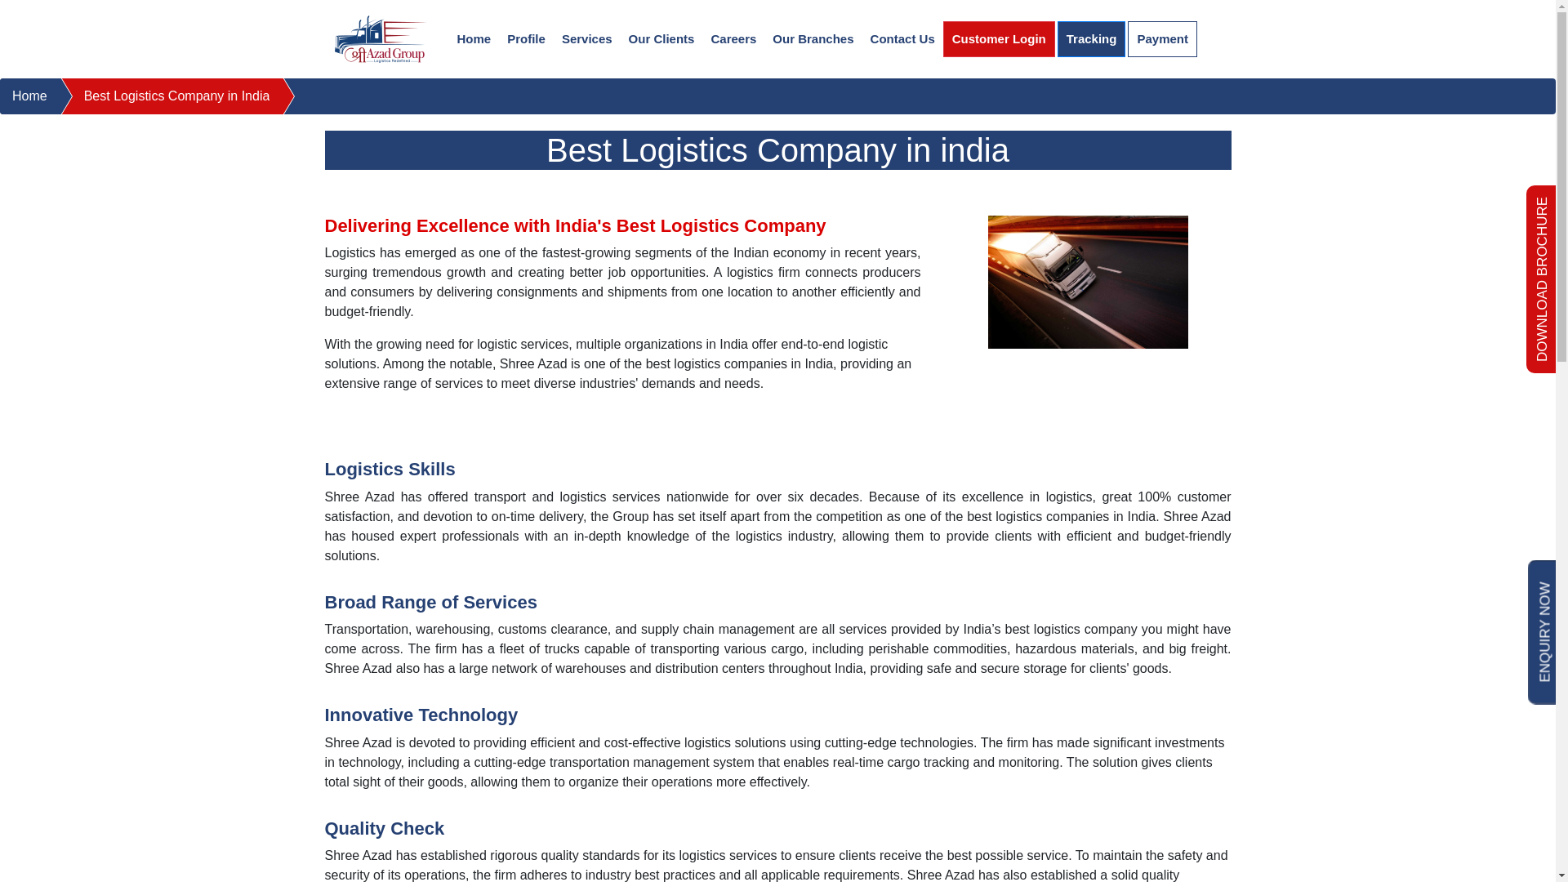 Image resolution: width=1568 pixels, height=882 pixels. Describe the element at coordinates (1162, 39) in the screenshot. I see `Payment` at that location.